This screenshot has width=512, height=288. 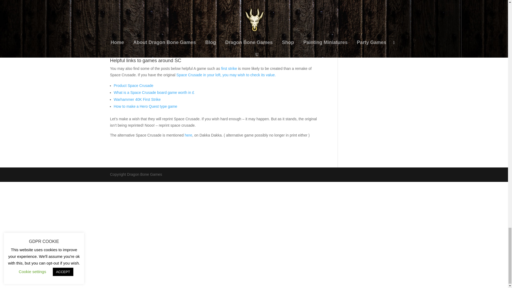 I want to click on first strike, so click(x=229, y=68).